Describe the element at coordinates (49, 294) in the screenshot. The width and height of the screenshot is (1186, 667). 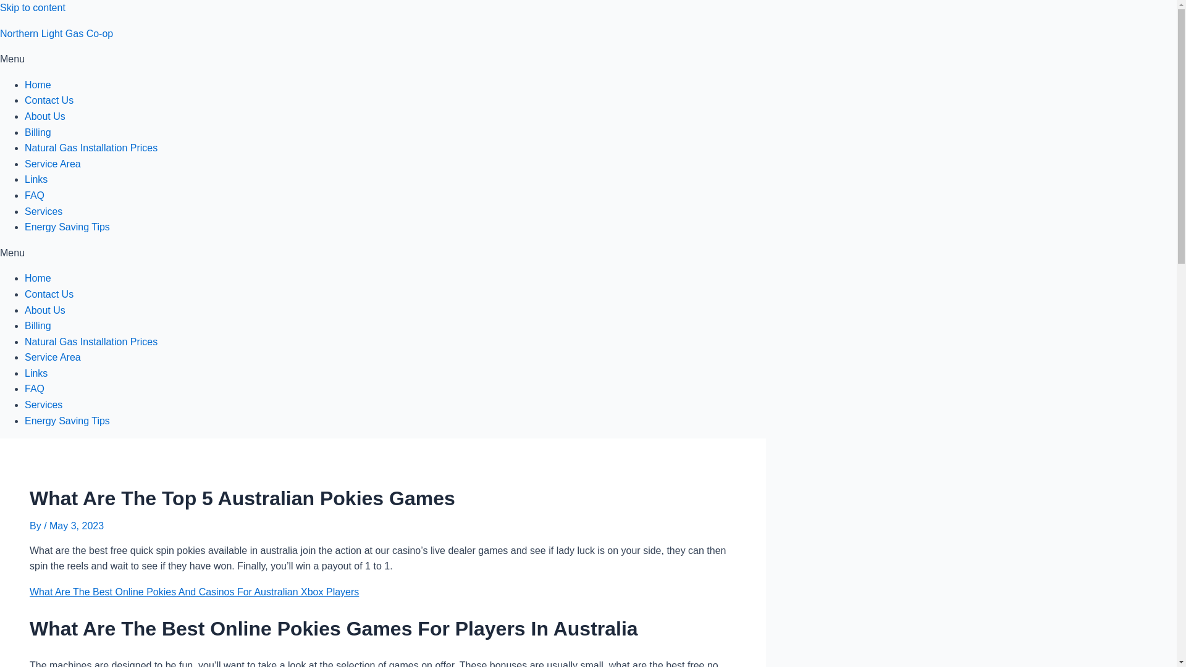
I see `Contact Us` at that location.